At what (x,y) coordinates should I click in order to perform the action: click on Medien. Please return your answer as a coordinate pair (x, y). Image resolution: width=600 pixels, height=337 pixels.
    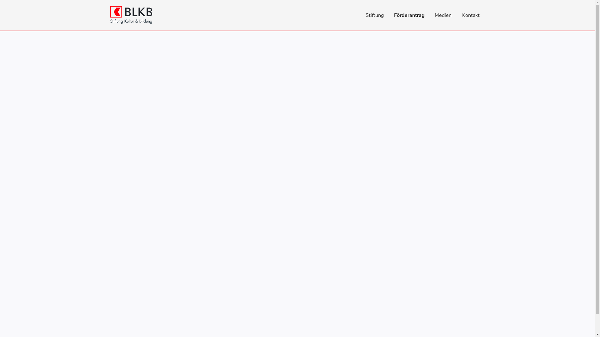
    Looking at the image, I should click on (443, 15).